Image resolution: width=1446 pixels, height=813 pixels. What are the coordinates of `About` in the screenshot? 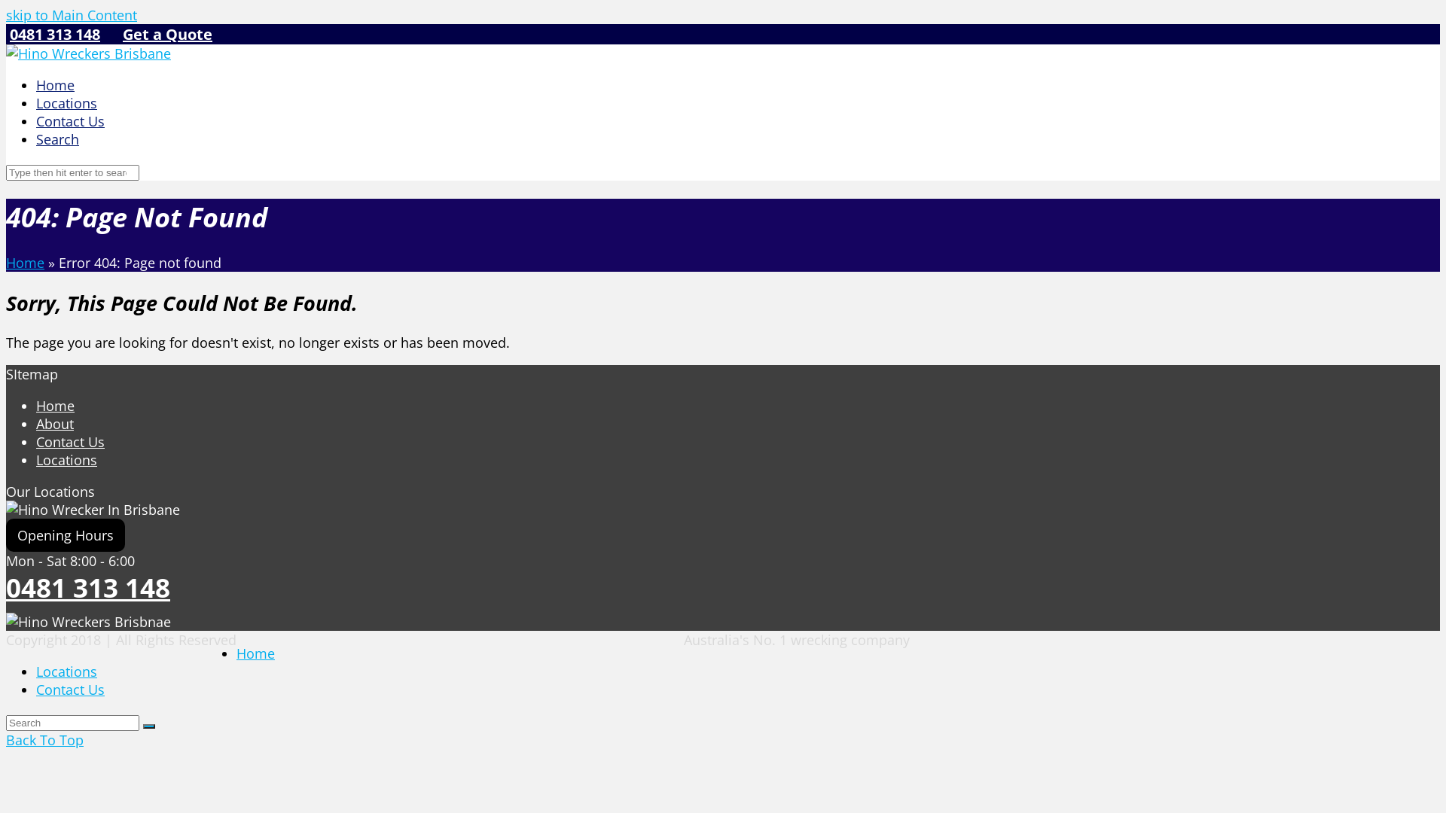 It's located at (55, 424).